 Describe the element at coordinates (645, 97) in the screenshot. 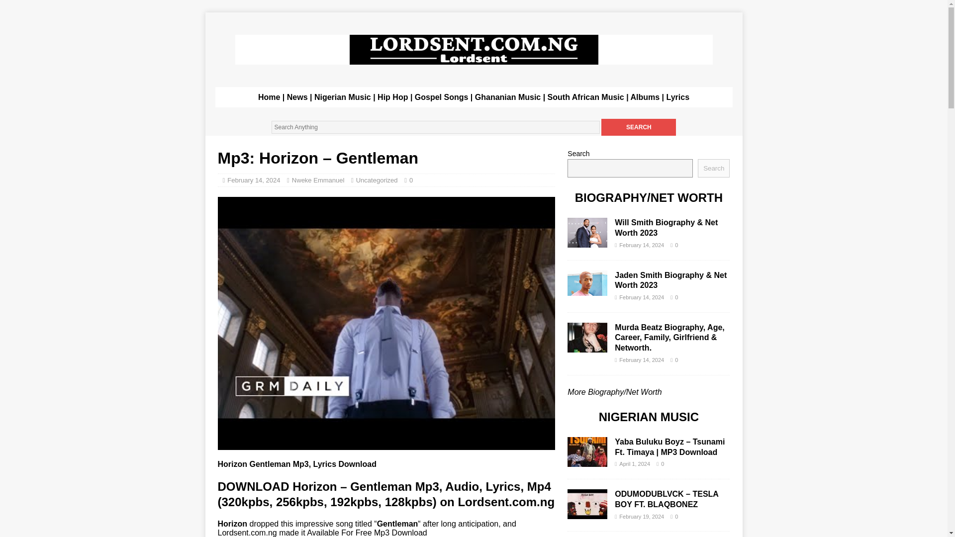

I see `Albums` at that location.